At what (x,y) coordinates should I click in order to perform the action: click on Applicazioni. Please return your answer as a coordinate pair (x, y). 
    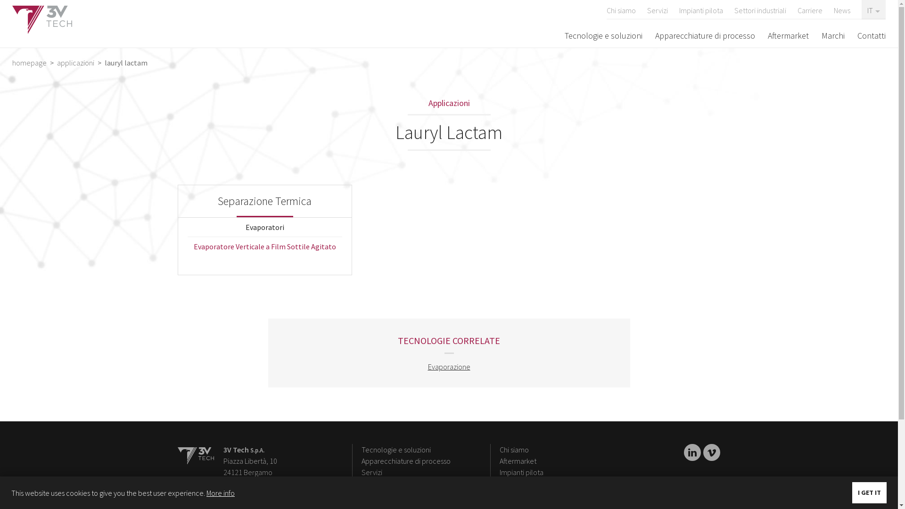
    Looking at the image, I should click on (449, 104).